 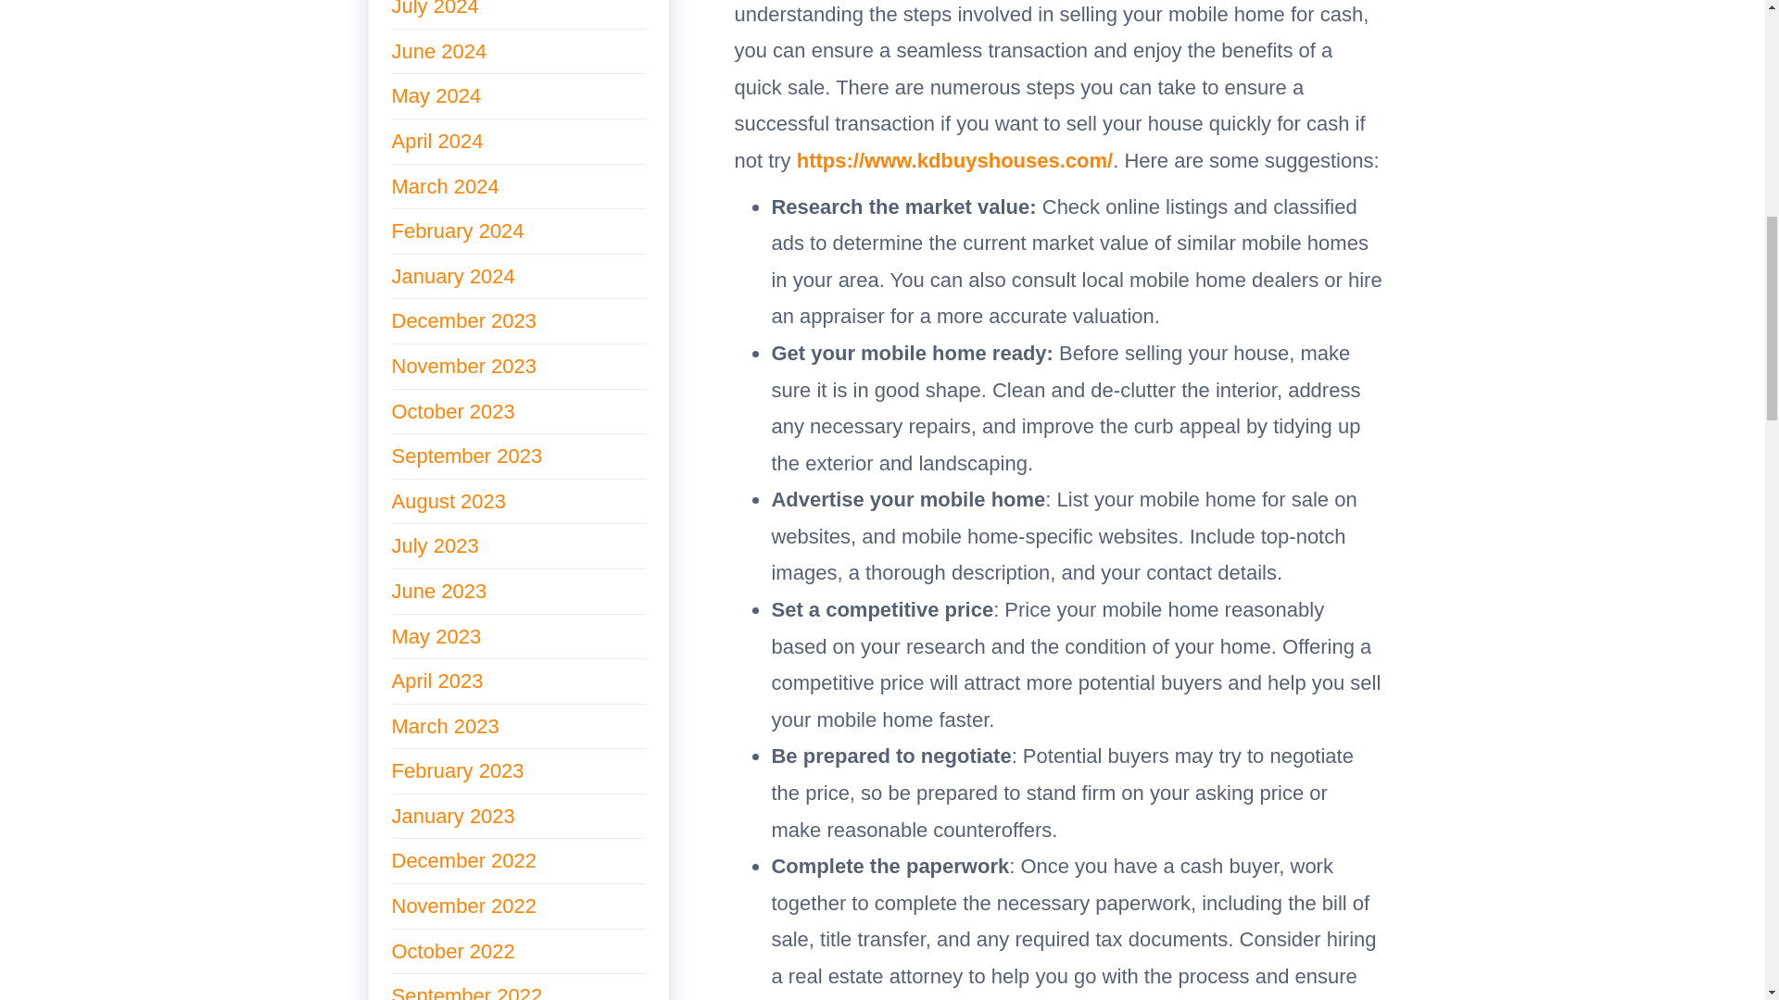 What do you see at coordinates (463, 320) in the screenshot?
I see `December 2023` at bounding box center [463, 320].